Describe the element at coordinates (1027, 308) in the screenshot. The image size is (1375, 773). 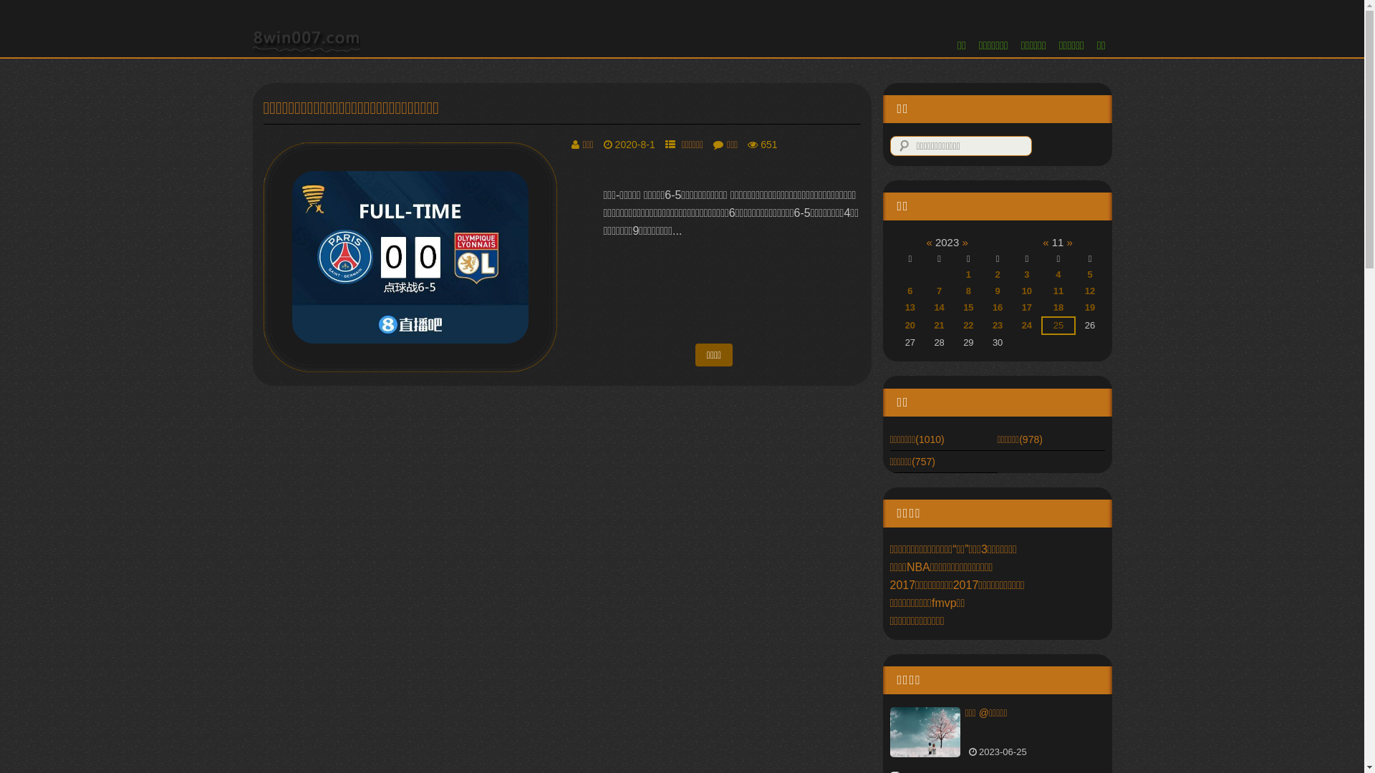
I see `17` at that location.